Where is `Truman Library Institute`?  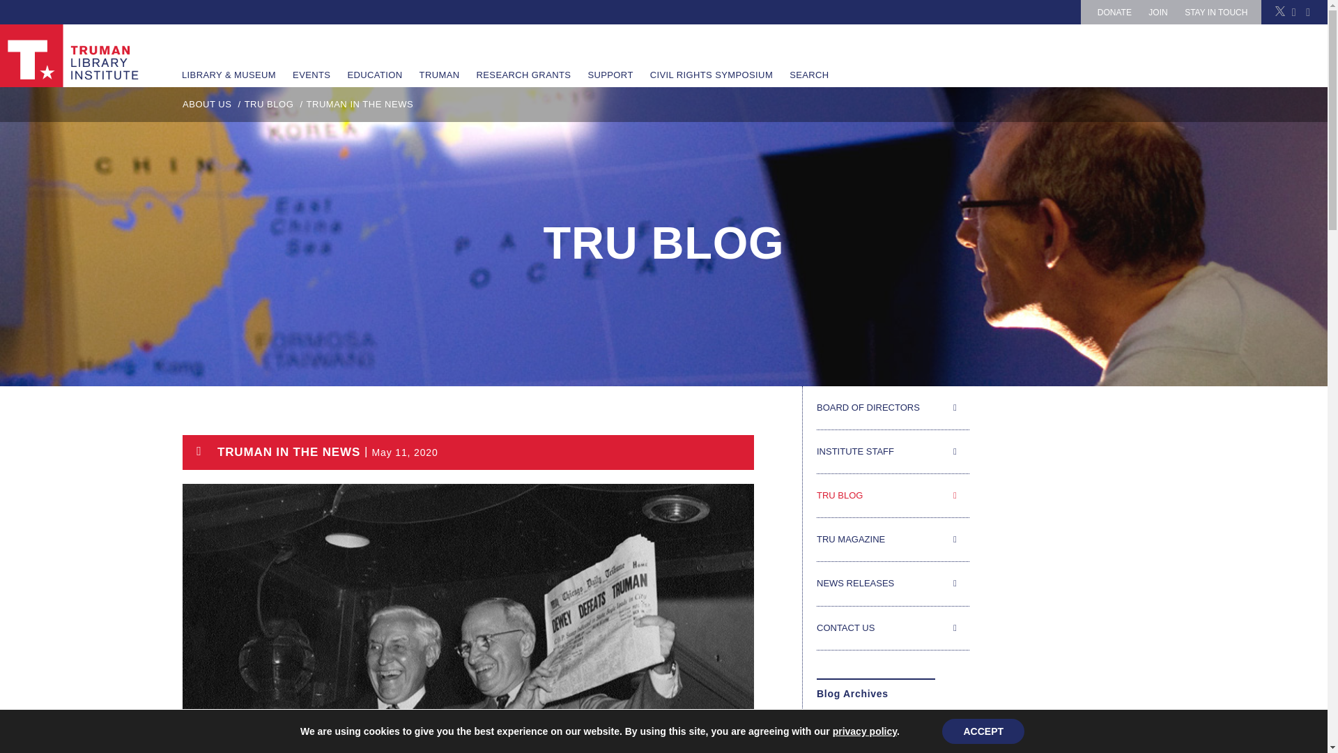
Truman Library Institute is located at coordinates (70, 56).